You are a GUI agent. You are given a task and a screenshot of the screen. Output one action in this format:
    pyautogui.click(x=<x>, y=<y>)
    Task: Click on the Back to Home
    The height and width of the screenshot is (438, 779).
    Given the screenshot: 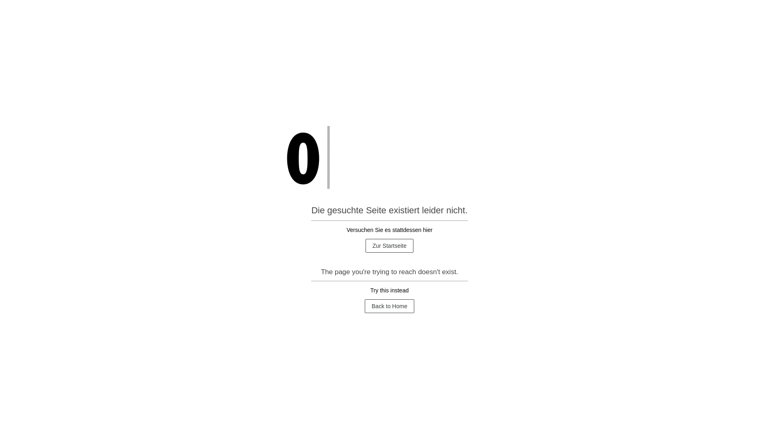 What is the action you would take?
    pyautogui.click(x=389, y=306)
    